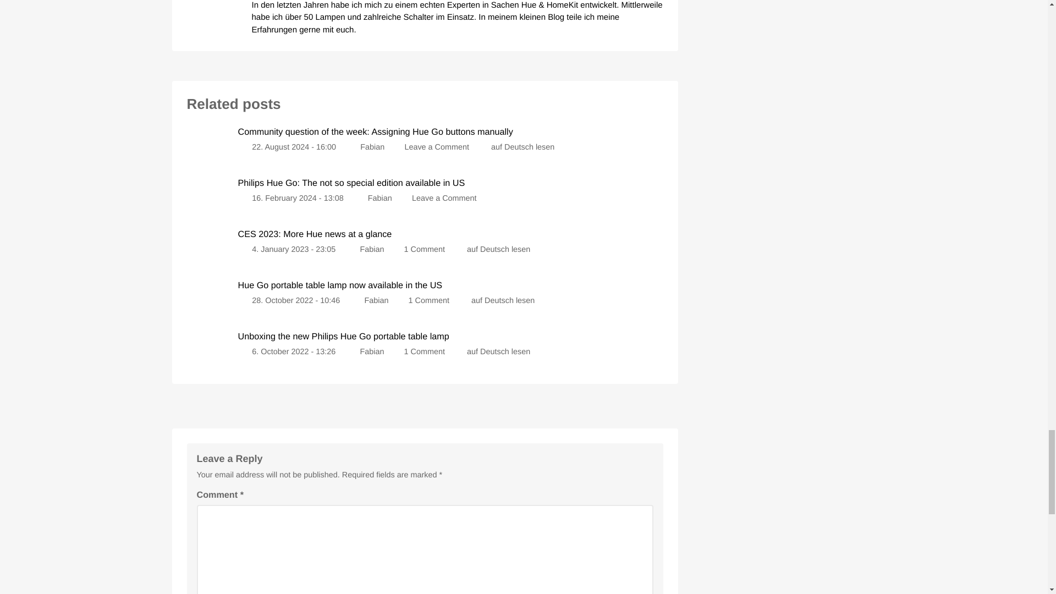 The width and height of the screenshot is (1056, 594). I want to click on auf Deutsch lesen, so click(498, 250).